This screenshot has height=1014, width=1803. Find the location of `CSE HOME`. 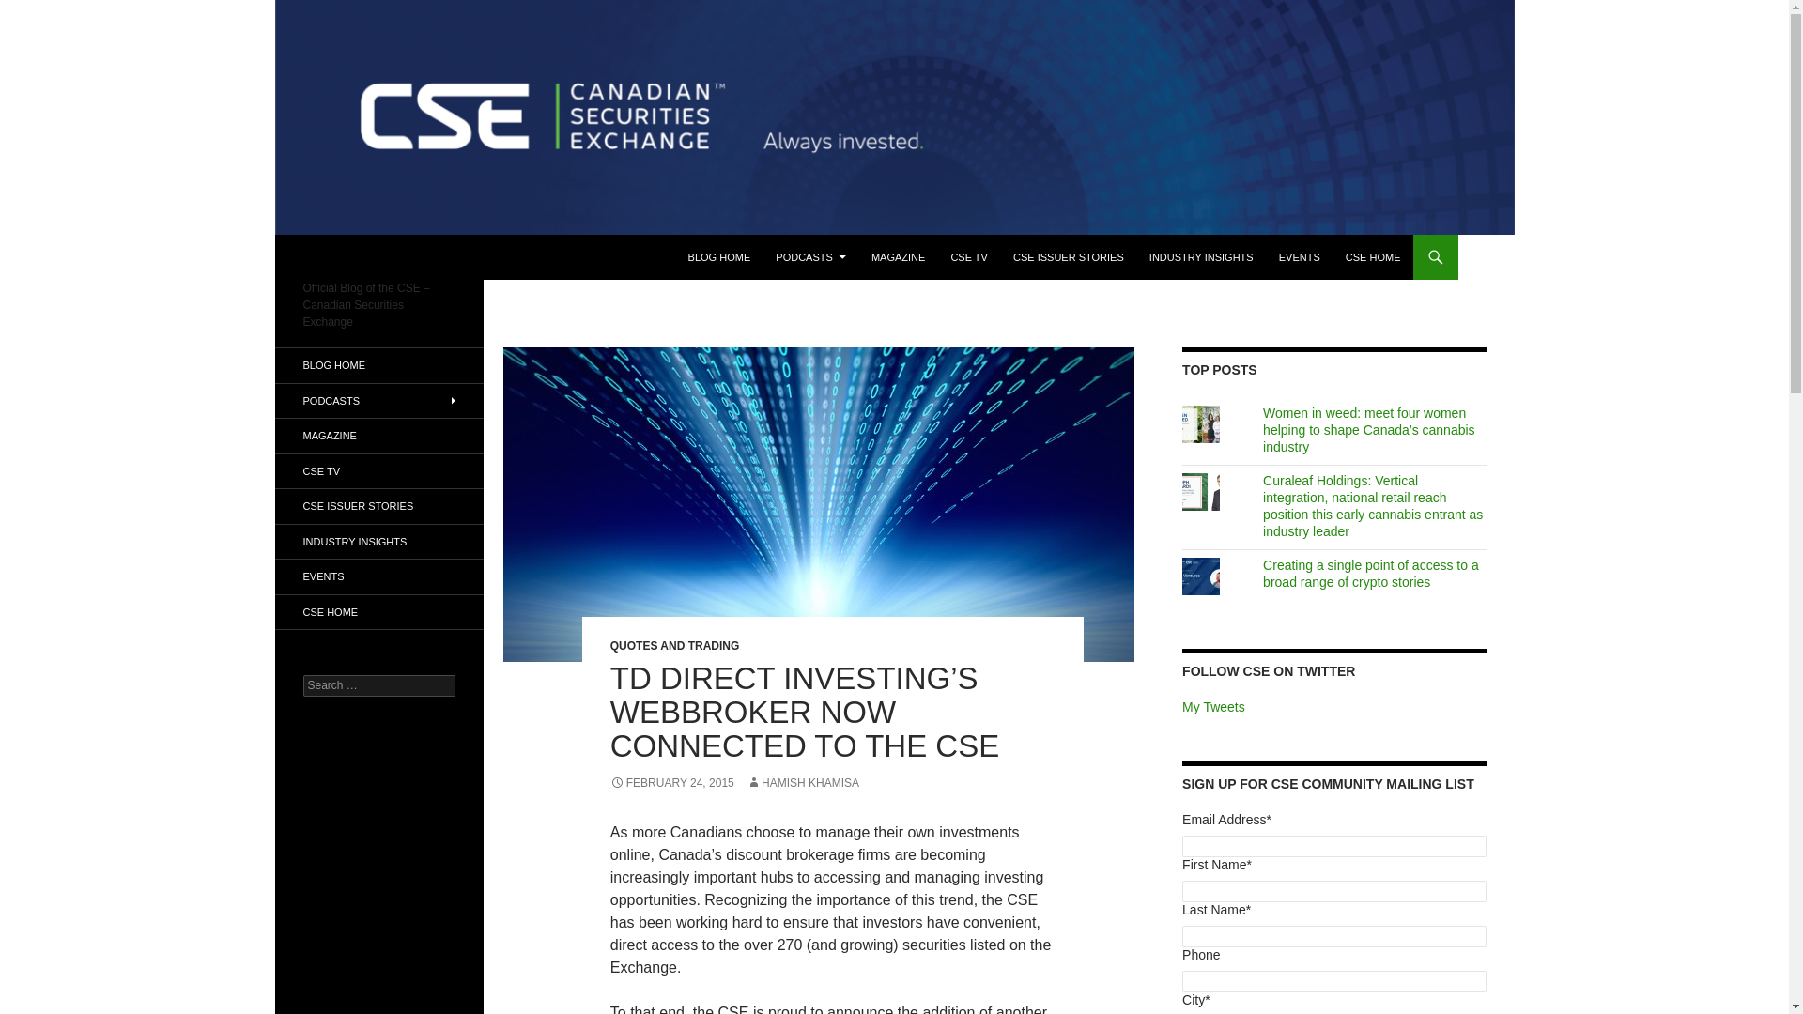

CSE HOME is located at coordinates (1373, 257).